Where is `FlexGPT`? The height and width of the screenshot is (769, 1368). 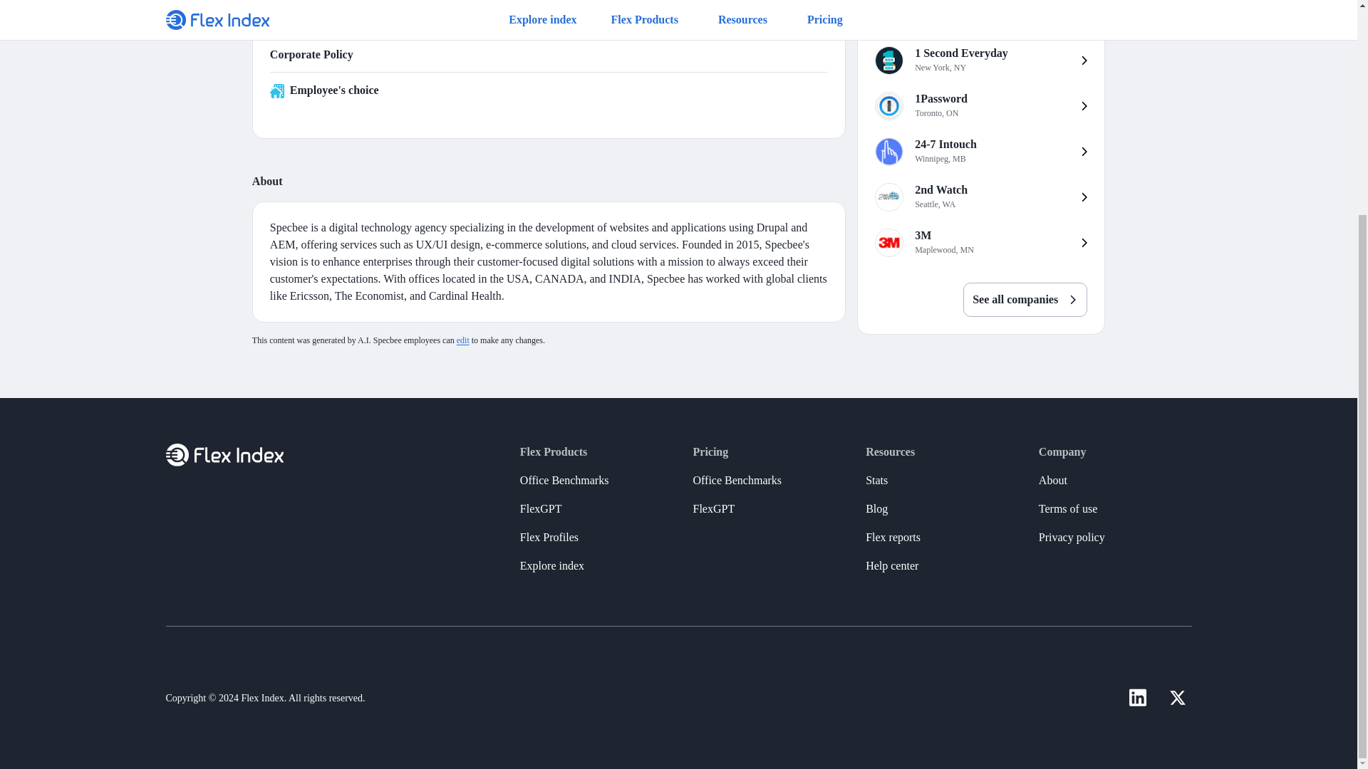
FlexGPT is located at coordinates (551, 566).